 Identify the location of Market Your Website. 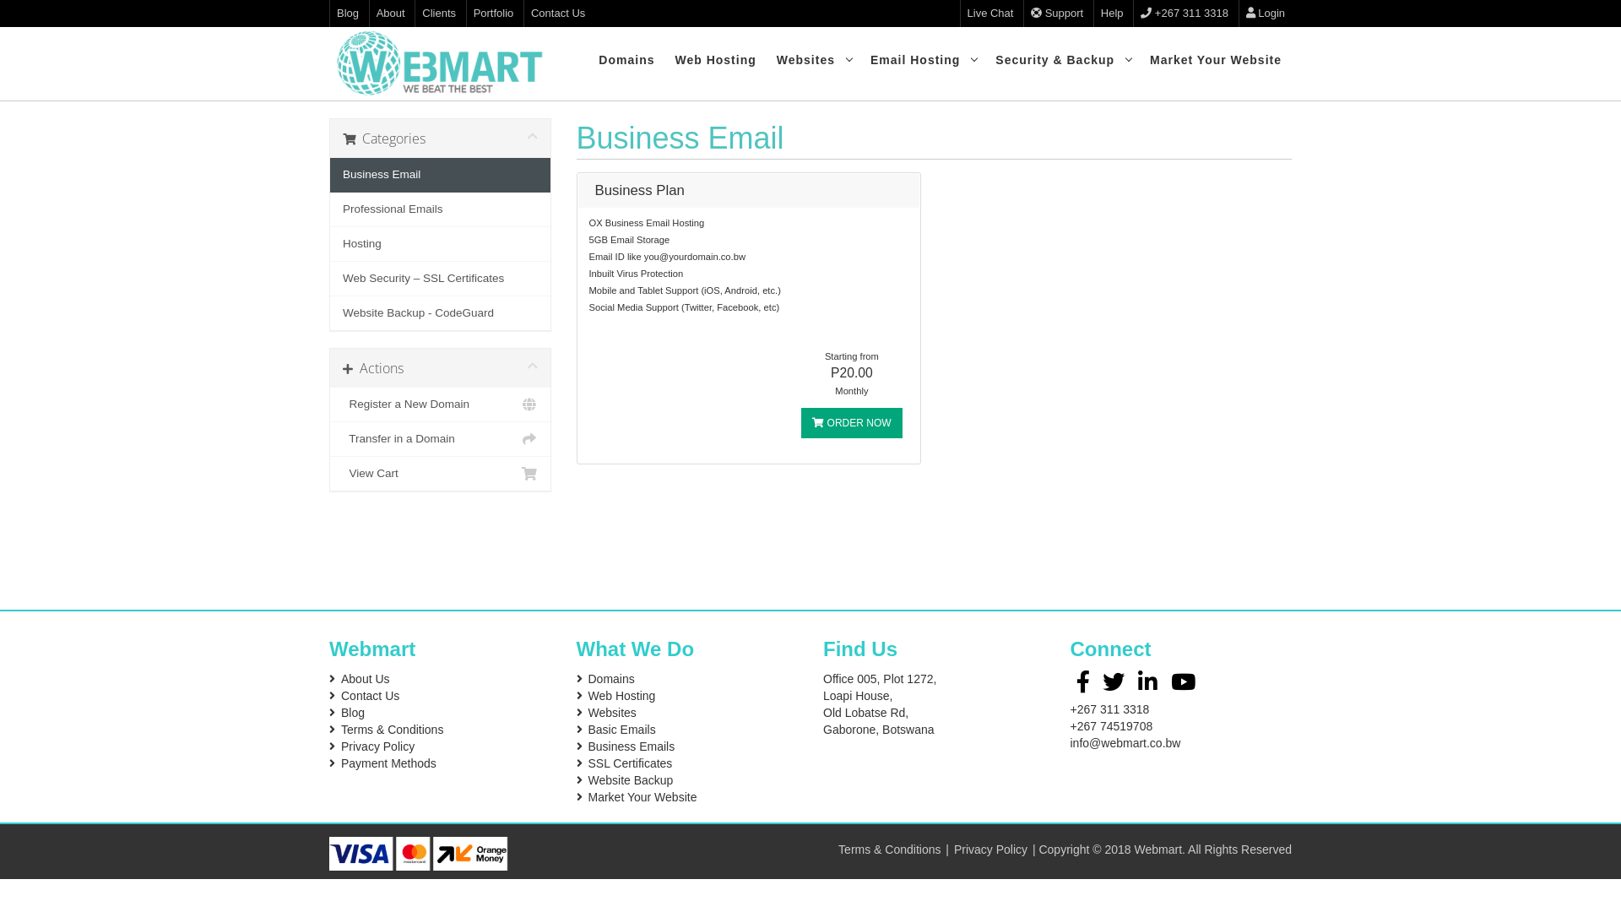
(642, 797).